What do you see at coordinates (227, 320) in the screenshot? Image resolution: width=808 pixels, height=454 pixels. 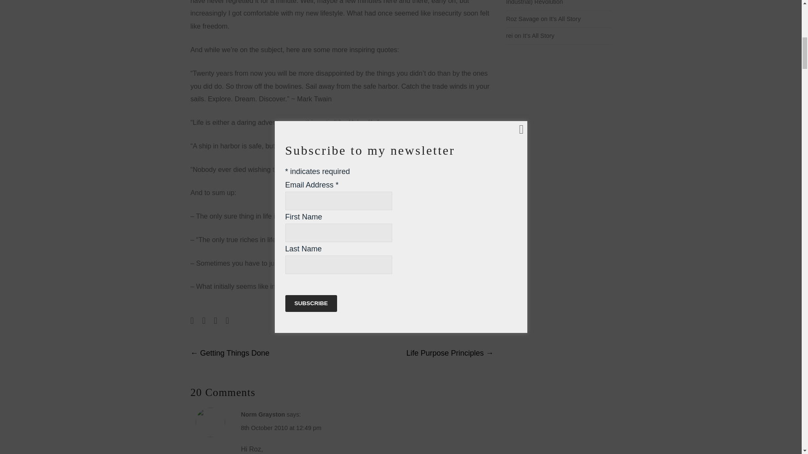 I see `Share on Pinterest` at bounding box center [227, 320].